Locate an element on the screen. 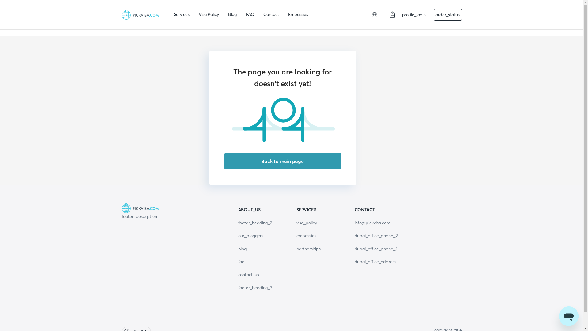 The image size is (588, 331). blog is located at coordinates (243, 249).